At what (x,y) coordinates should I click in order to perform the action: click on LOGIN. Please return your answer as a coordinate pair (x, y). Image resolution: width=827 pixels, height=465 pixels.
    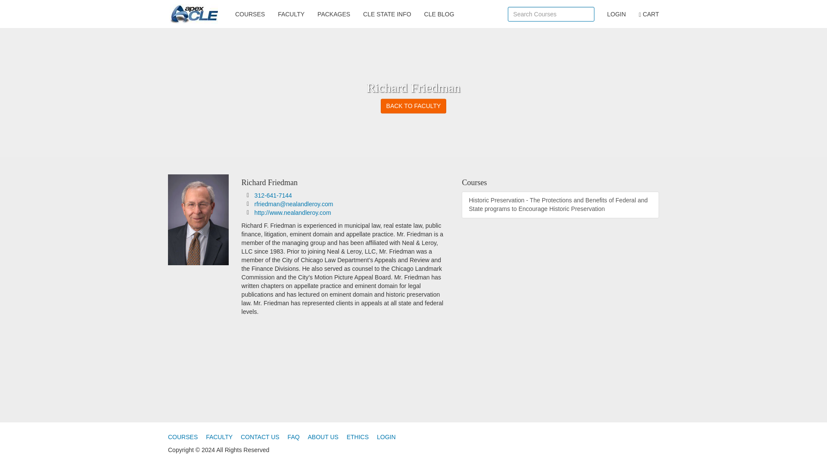
    Looking at the image, I should click on (617, 14).